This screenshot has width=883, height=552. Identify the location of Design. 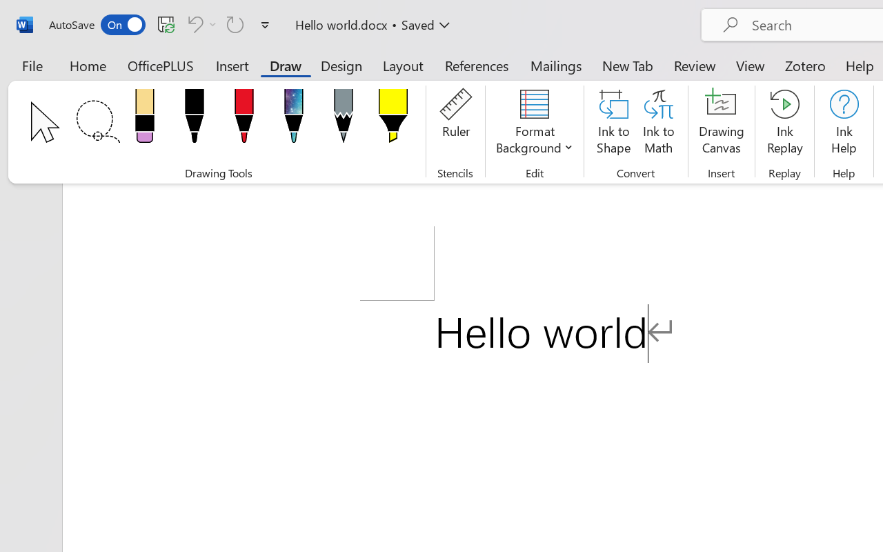
(341, 65).